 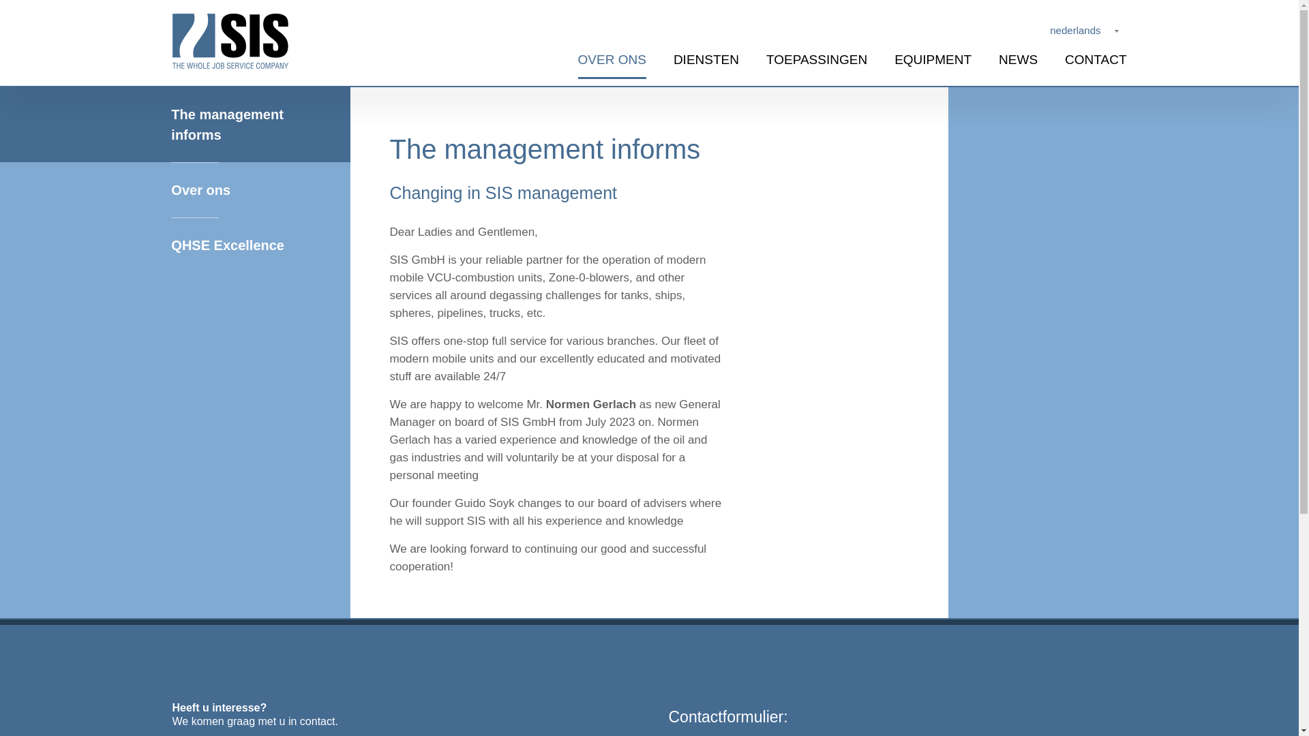 What do you see at coordinates (1074, 31) in the screenshot?
I see `De huidige pagina wordt al in het Nederlands weergegeven` at bounding box center [1074, 31].